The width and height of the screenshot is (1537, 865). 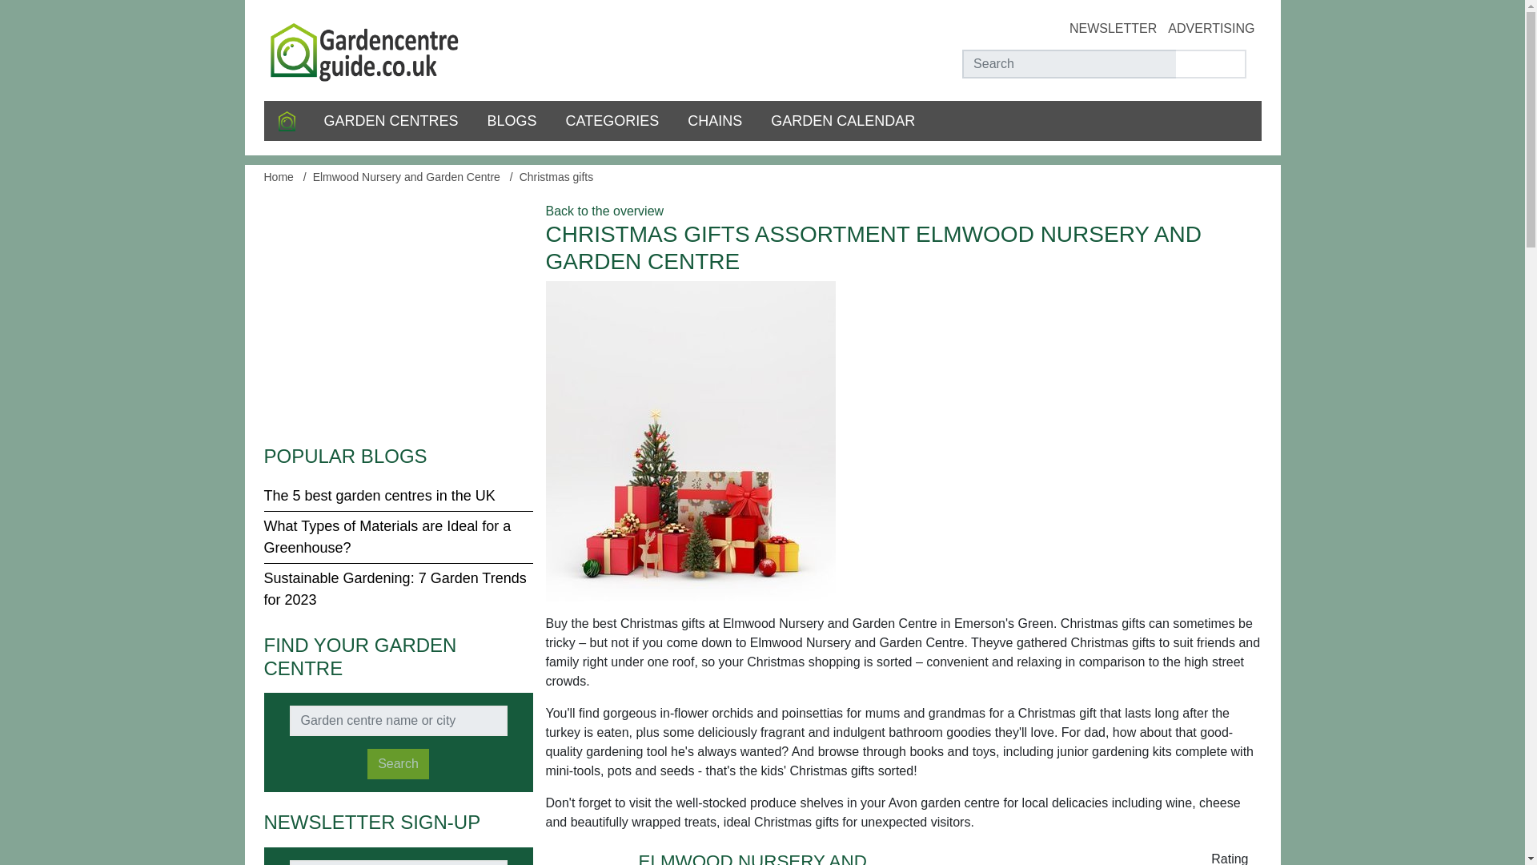 I want to click on BLOGS, so click(x=512, y=121).